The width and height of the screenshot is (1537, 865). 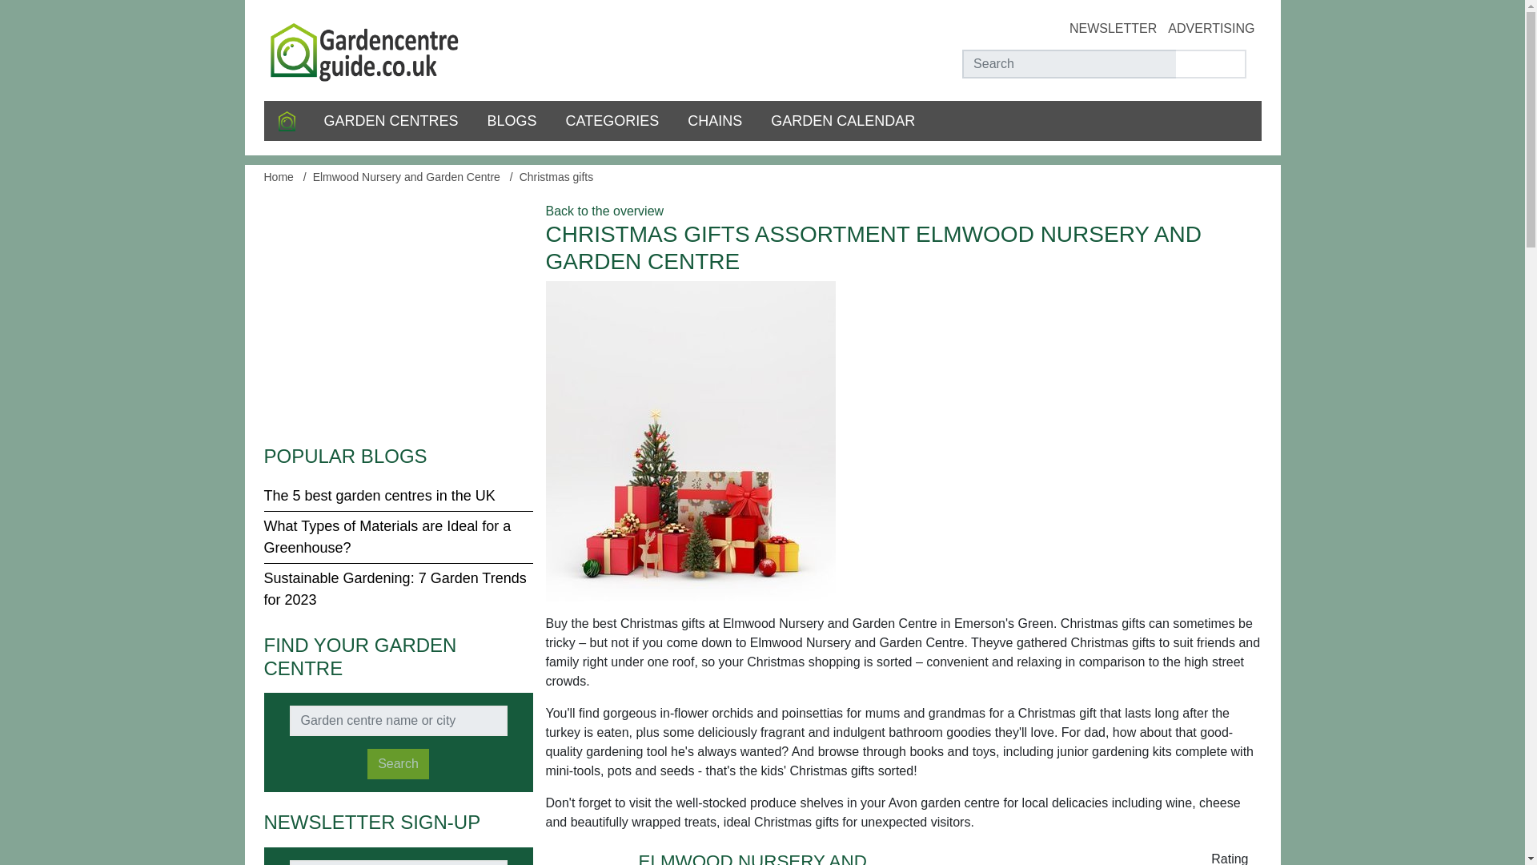 I want to click on BLOGS, so click(x=512, y=121).